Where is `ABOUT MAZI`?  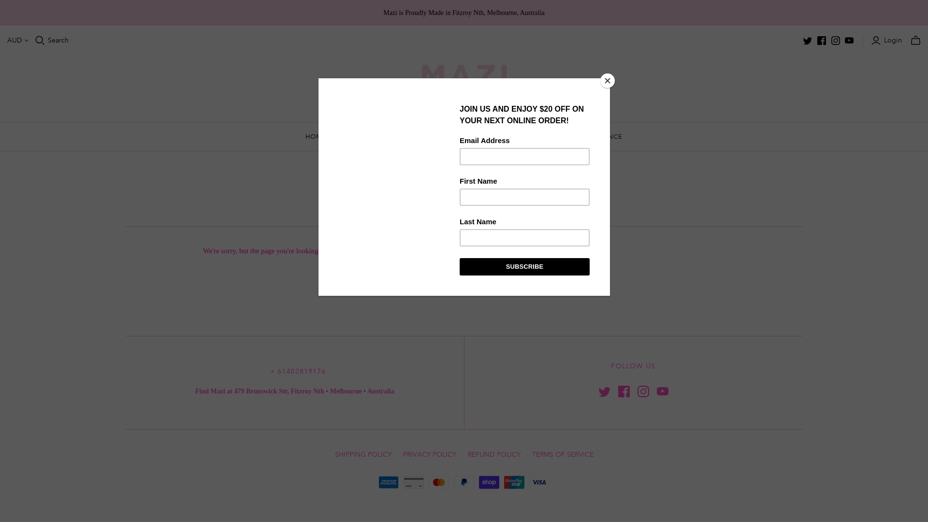
ABOUT MAZI is located at coordinates (437, 136).